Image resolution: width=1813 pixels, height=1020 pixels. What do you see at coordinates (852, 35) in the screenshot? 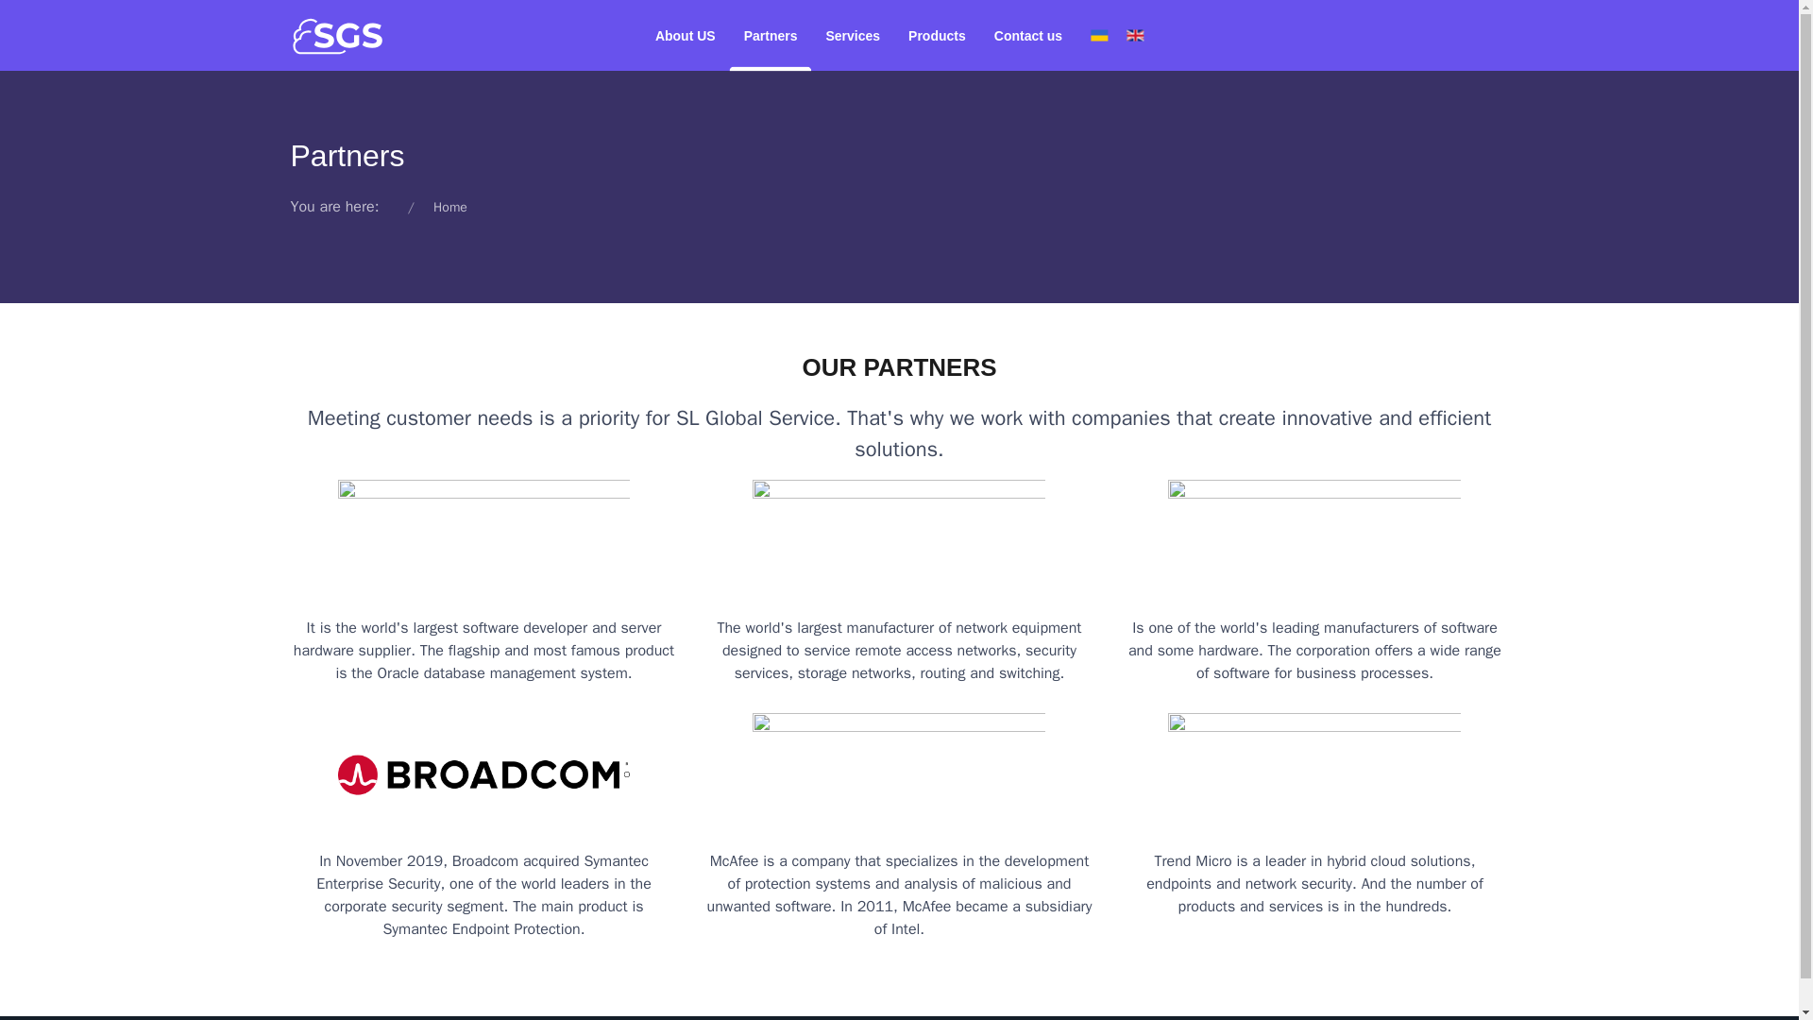
I see `Services` at bounding box center [852, 35].